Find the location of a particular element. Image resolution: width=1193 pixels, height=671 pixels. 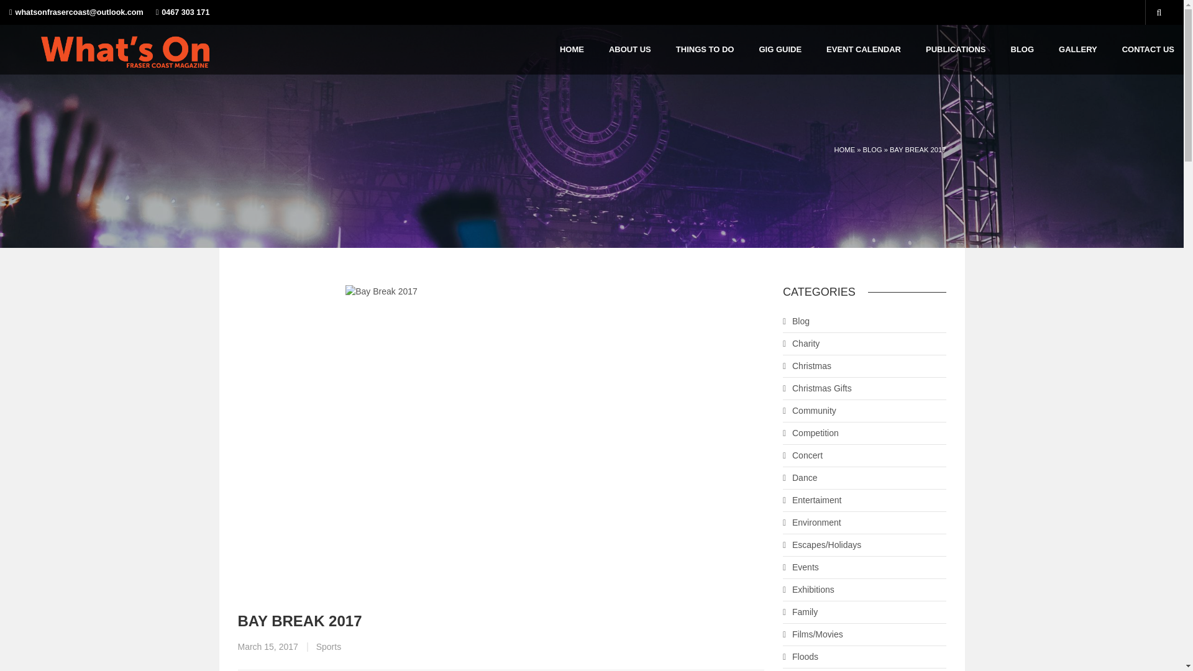

THINGS TO DO is located at coordinates (705, 49).